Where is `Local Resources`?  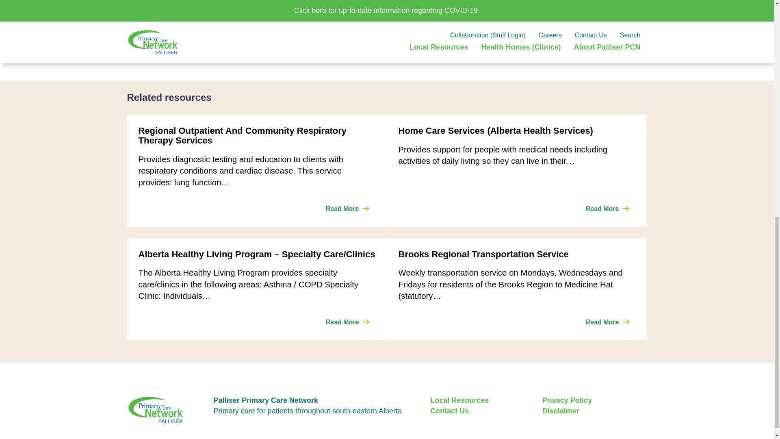 Local Resources is located at coordinates (459, 400).